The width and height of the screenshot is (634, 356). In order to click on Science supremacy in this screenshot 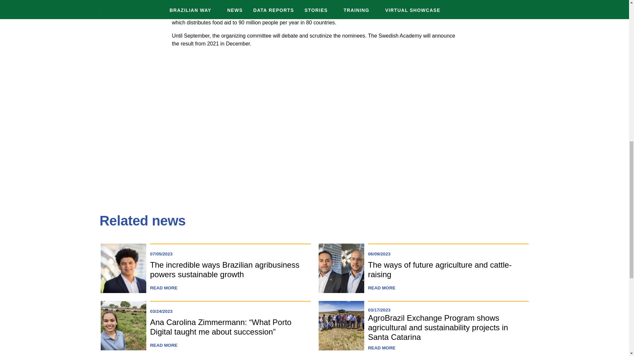, I will do `click(254, 112)`.